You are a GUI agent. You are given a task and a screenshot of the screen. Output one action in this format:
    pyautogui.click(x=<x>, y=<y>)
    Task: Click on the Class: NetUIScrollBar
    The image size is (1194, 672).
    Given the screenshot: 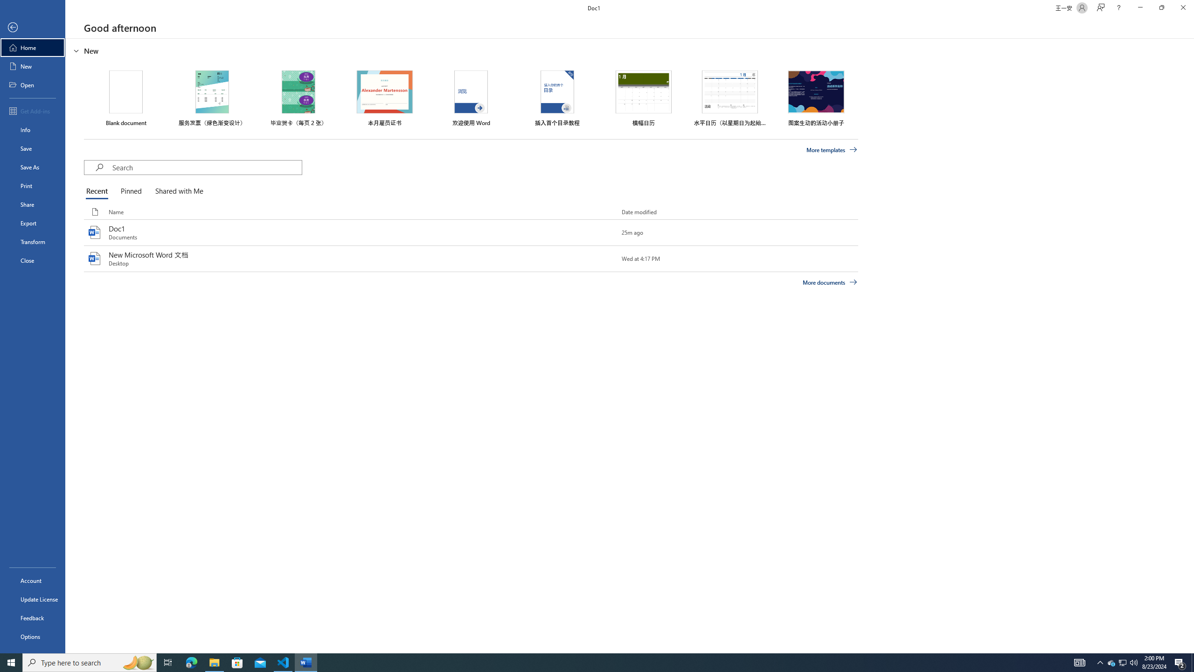 What is the action you would take?
    pyautogui.click(x=1190, y=346)
    